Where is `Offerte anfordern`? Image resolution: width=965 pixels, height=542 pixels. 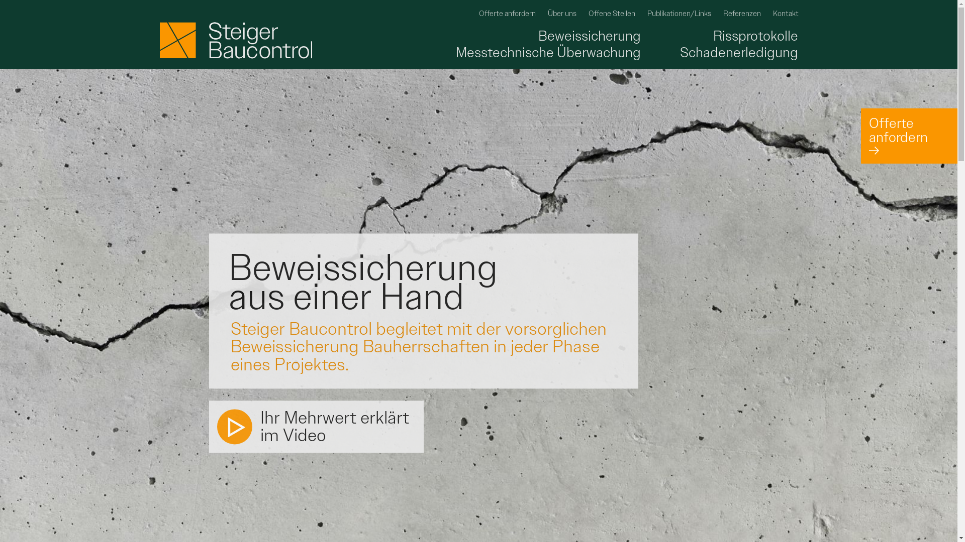
Offerte anfordern is located at coordinates (507, 14).